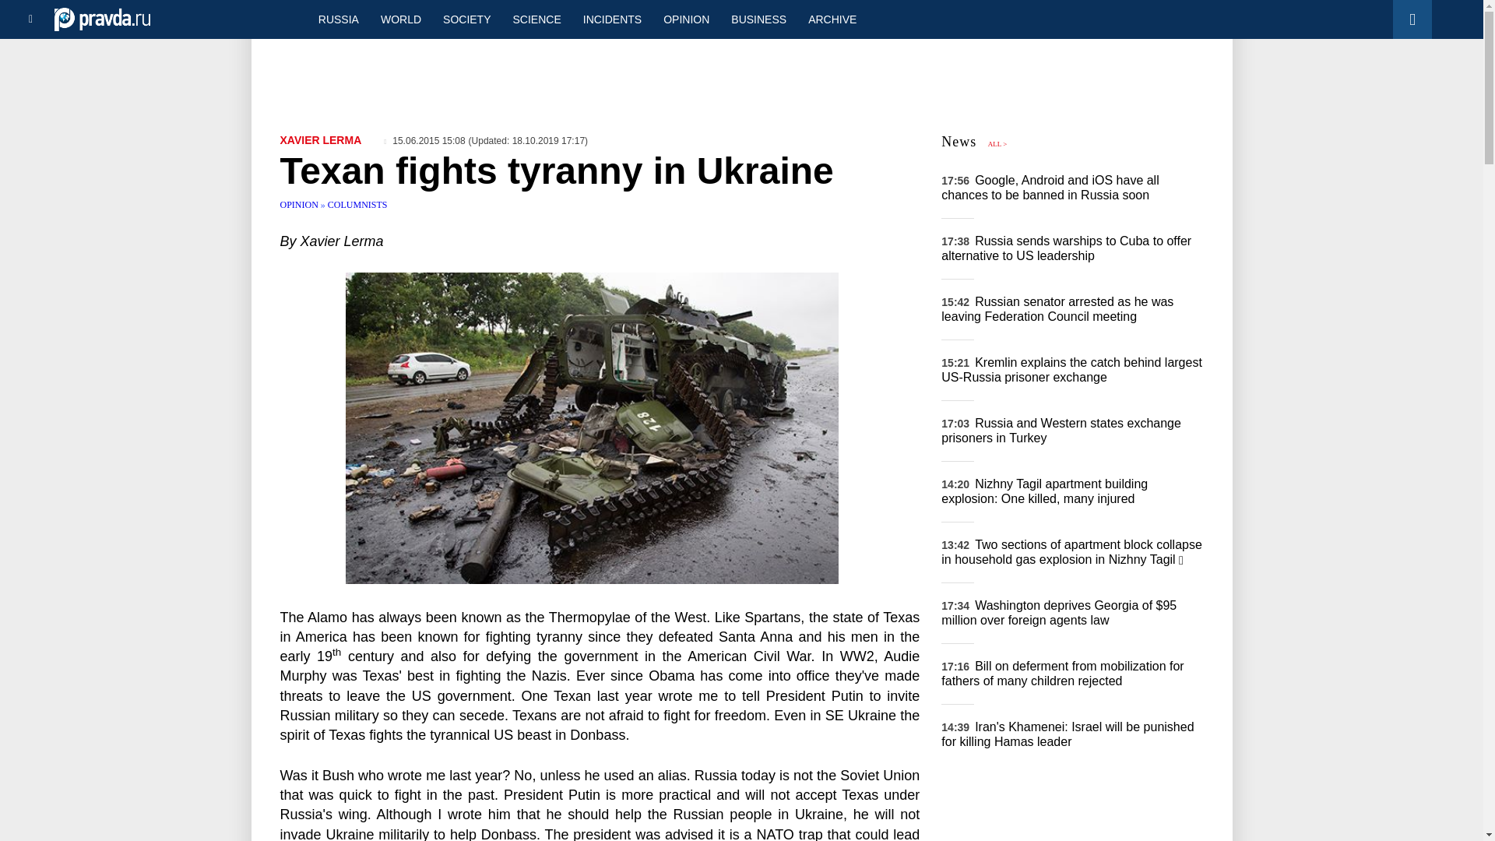  I want to click on BUSINESS, so click(758, 19).